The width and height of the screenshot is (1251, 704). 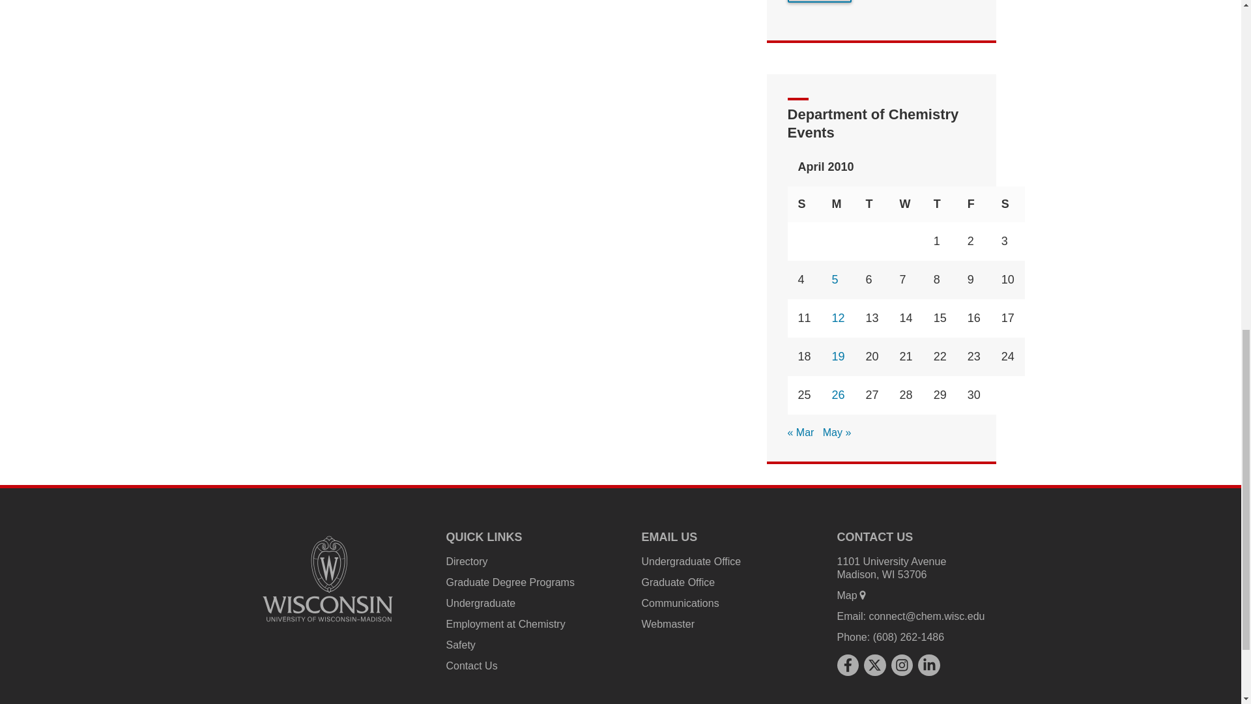 What do you see at coordinates (929, 665) in the screenshot?
I see `linkedin` at bounding box center [929, 665].